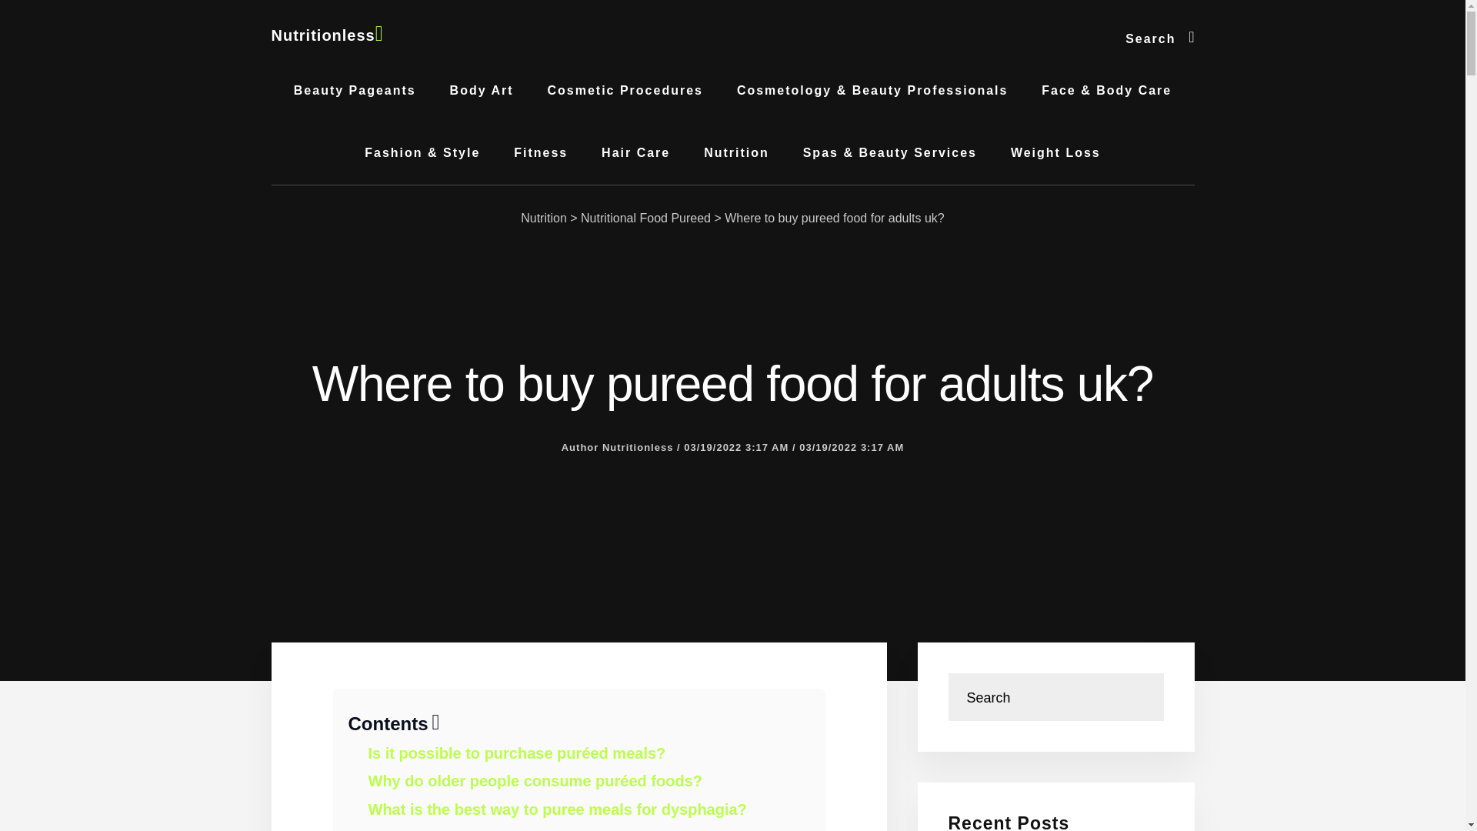 This screenshot has width=1477, height=831. I want to click on Nutritional Food Pureed, so click(645, 218).